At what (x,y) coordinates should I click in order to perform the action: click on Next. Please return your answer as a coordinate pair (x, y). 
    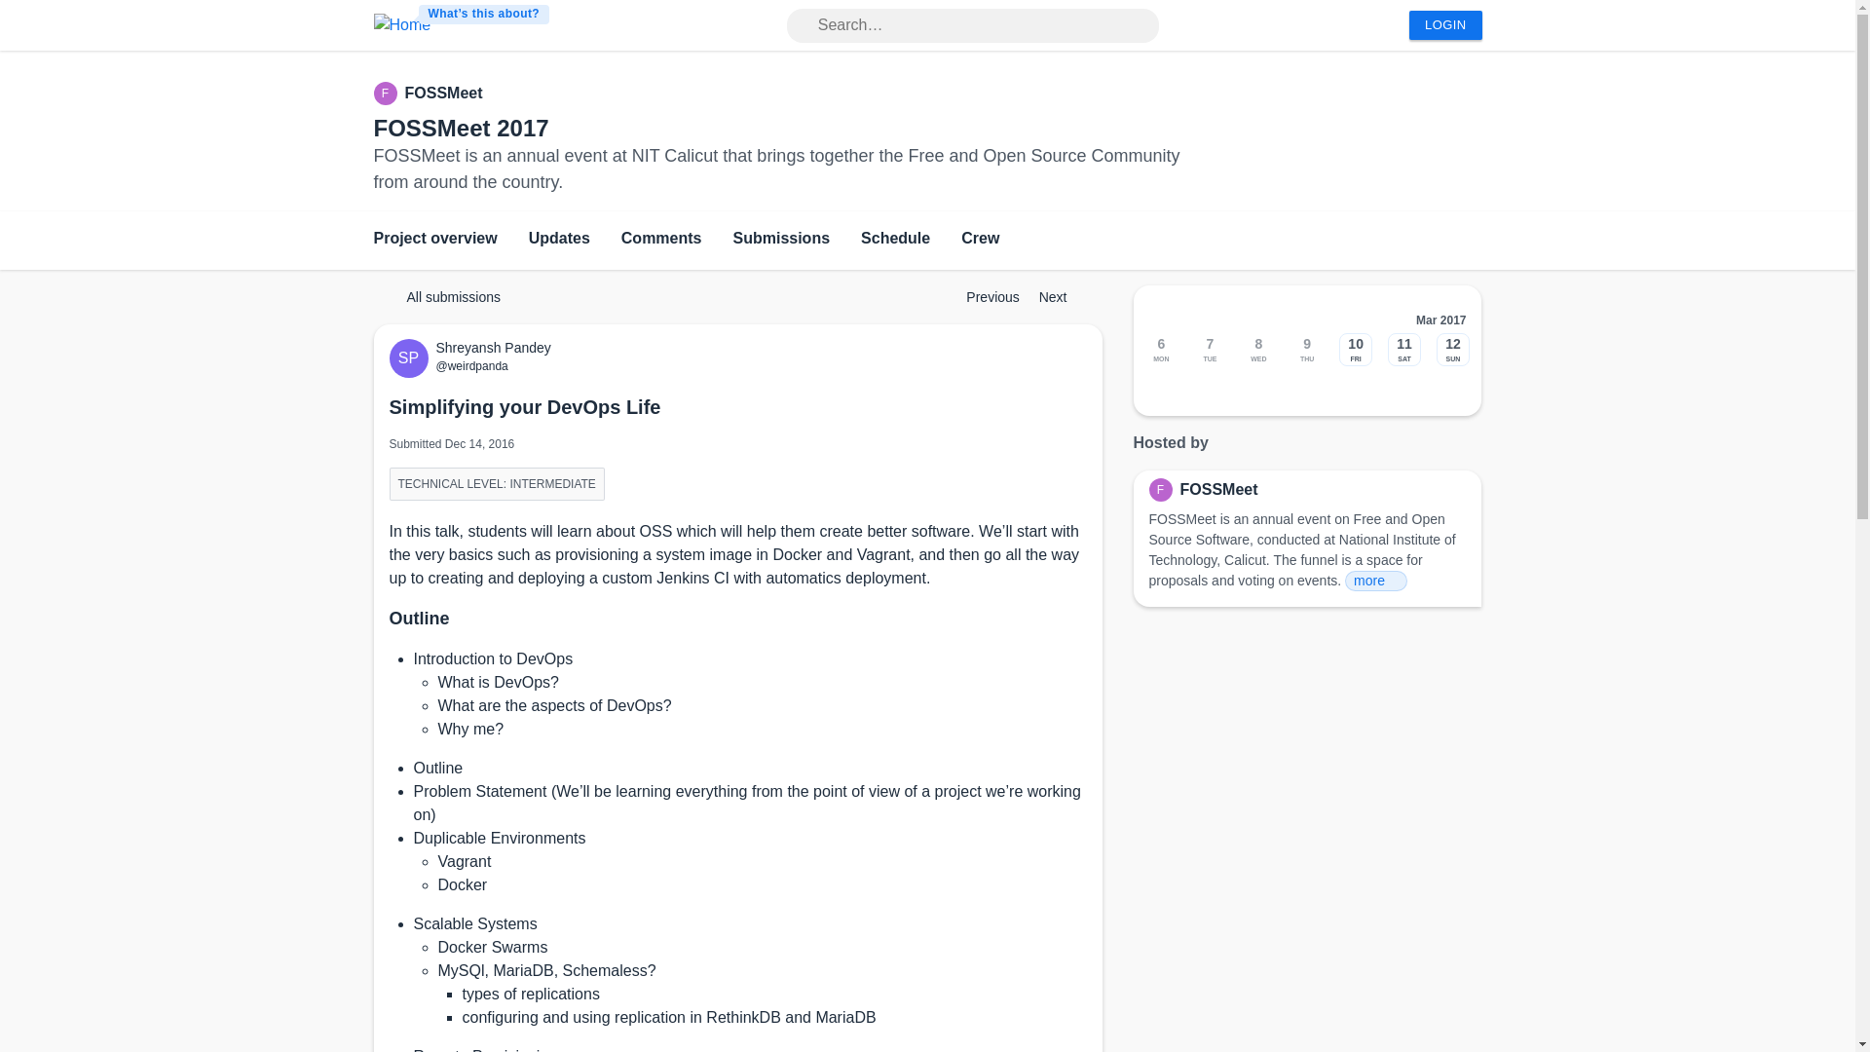
    Looking at the image, I should click on (1063, 297).